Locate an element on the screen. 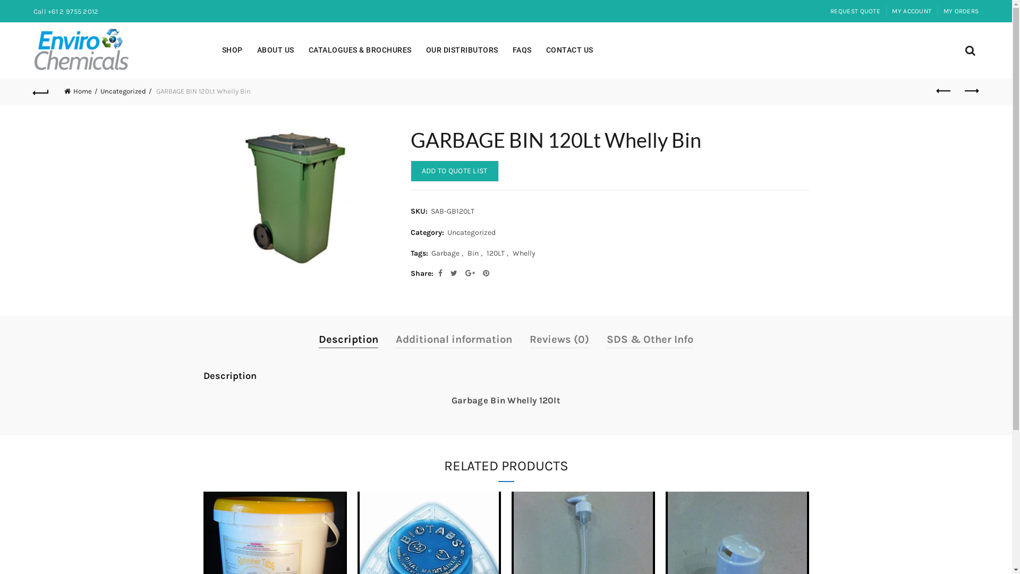  REQUEST QUOTE is located at coordinates (855, 11).